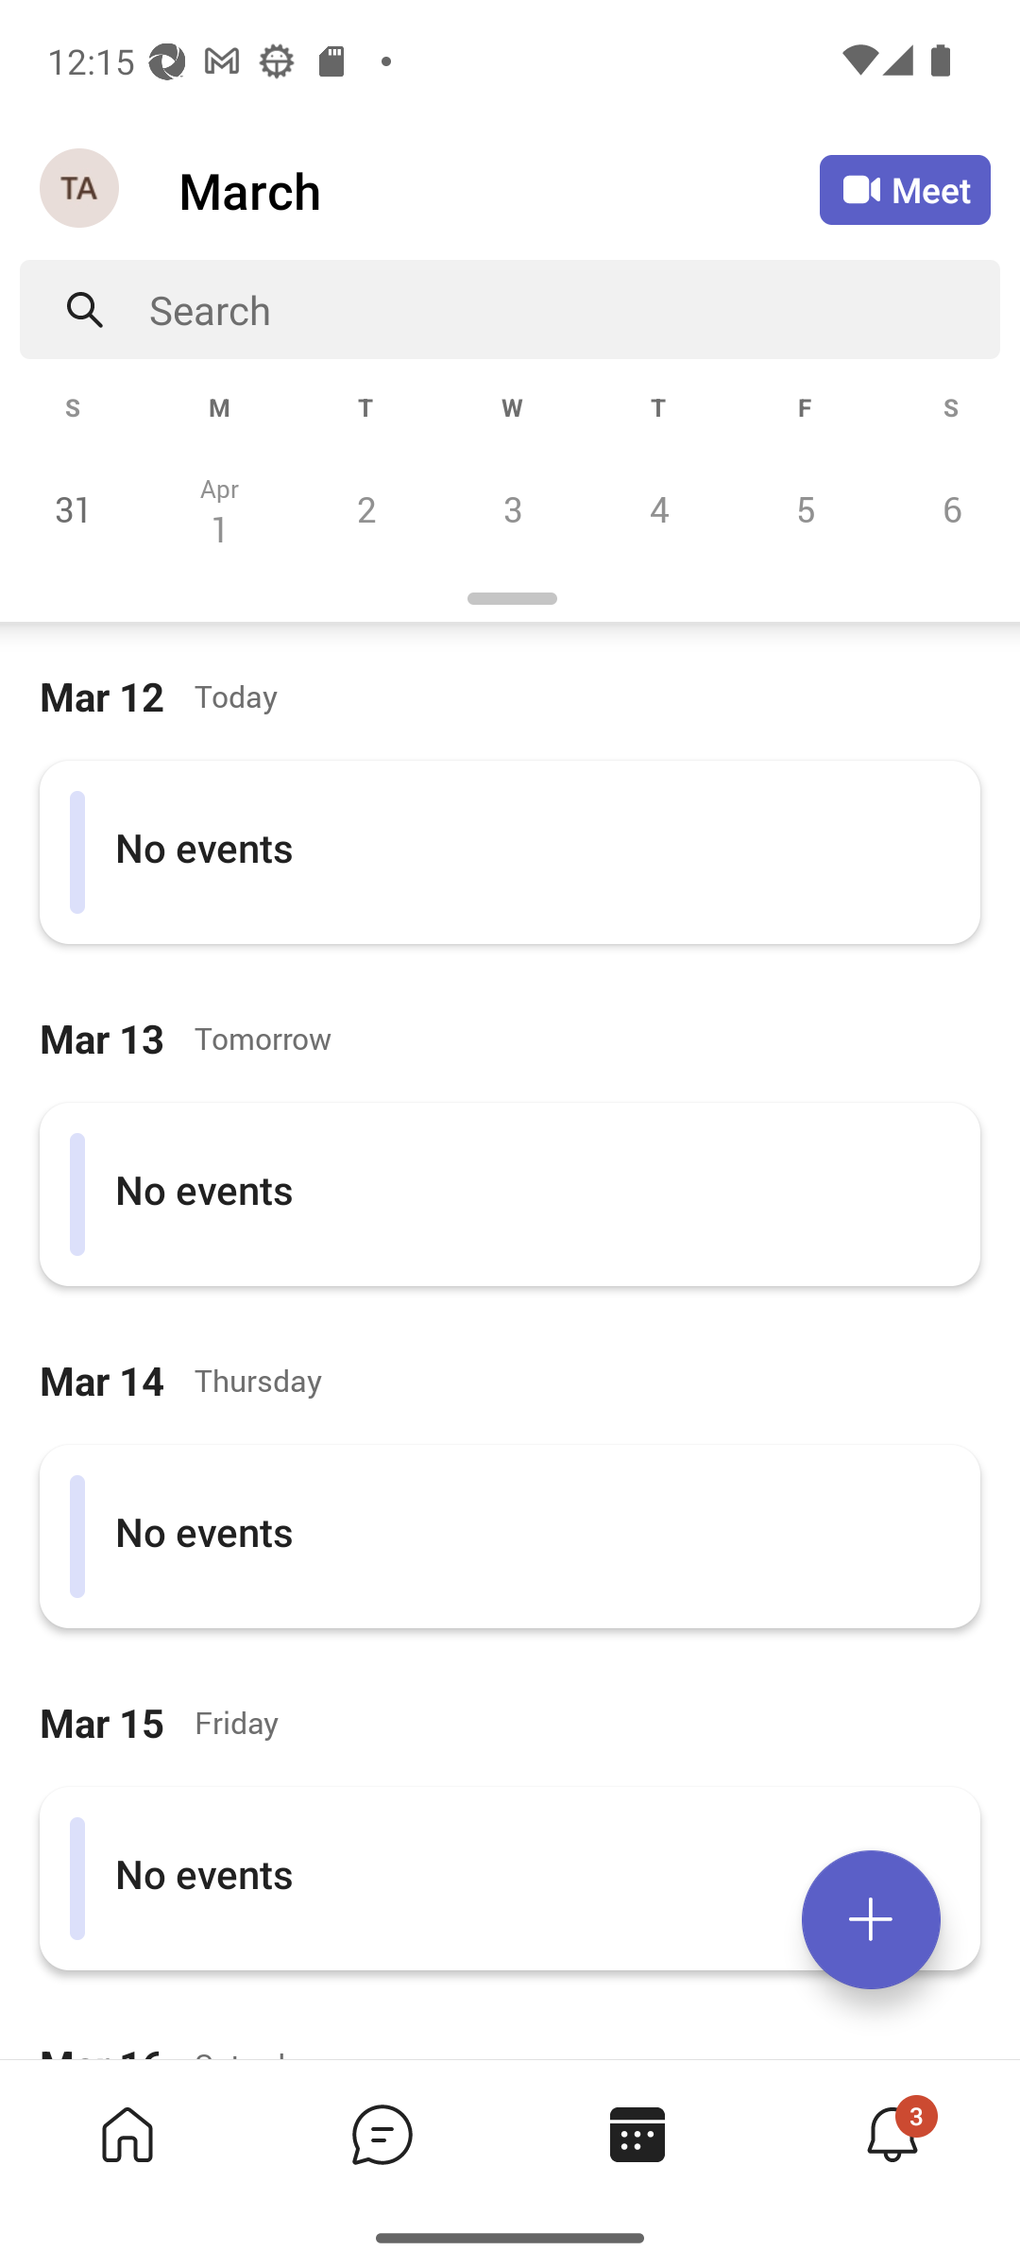 This screenshot has width=1020, height=2268. What do you see at coordinates (948, 508) in the screenshot?
I see `Saturday, April 6 6` at bounding box center [948, 508].